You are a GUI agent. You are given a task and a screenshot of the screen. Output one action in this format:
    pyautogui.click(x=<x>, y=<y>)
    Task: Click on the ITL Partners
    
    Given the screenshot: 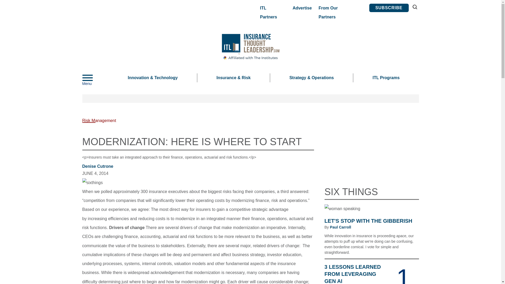 What is the action you would take?
    pyautogui.click(x=271, y=13)
    